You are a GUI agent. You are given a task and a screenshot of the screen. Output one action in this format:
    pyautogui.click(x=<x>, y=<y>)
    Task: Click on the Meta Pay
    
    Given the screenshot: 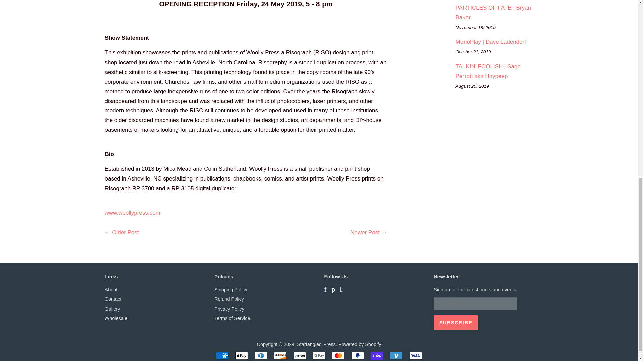 What is the action you would take?
    pyautogui.click(x=299, y=355)
    